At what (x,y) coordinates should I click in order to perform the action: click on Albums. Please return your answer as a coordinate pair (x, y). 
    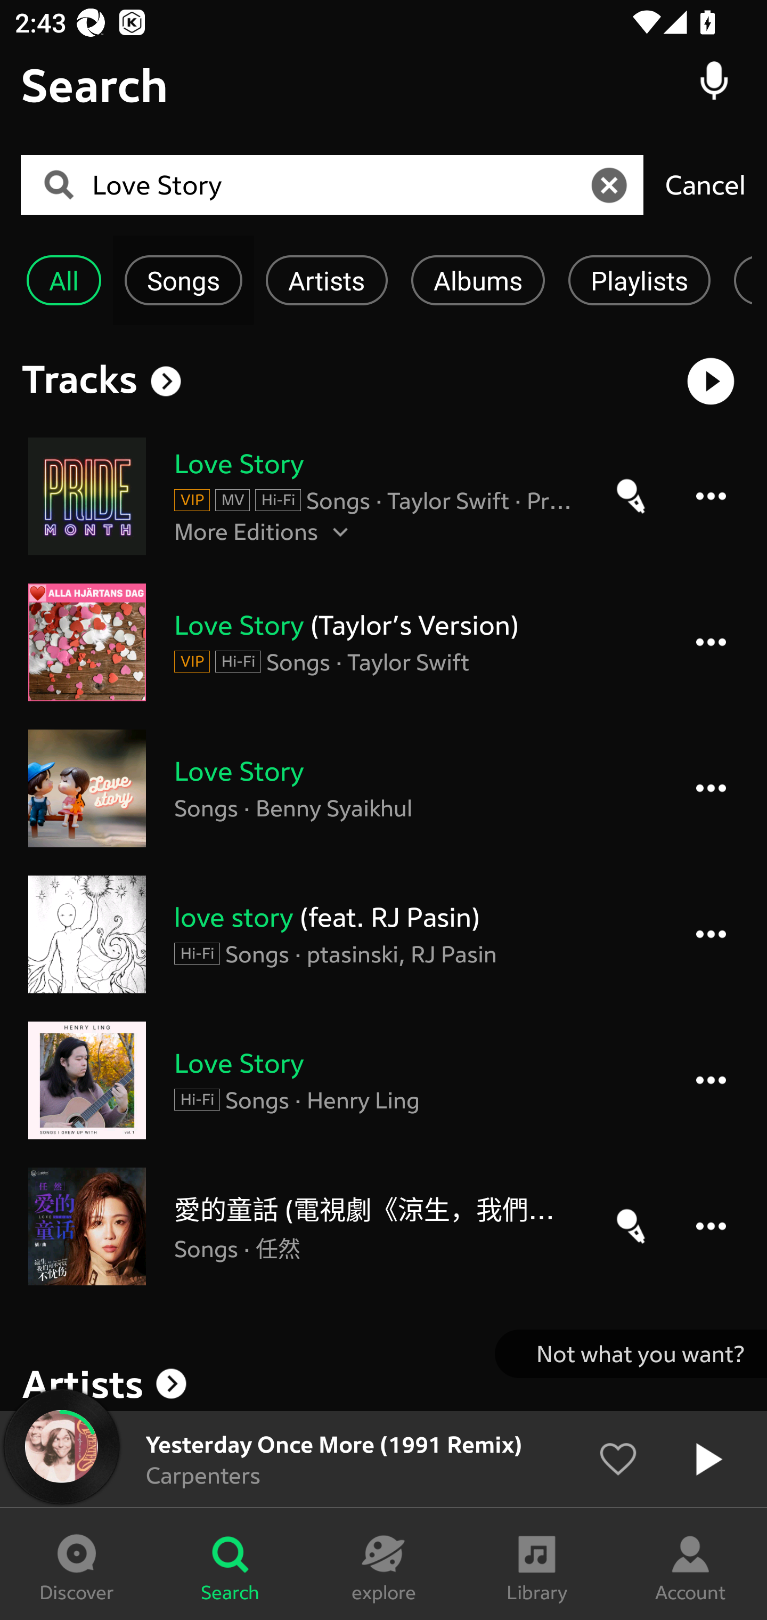
    Looking at the image, I should click on (478, 280).